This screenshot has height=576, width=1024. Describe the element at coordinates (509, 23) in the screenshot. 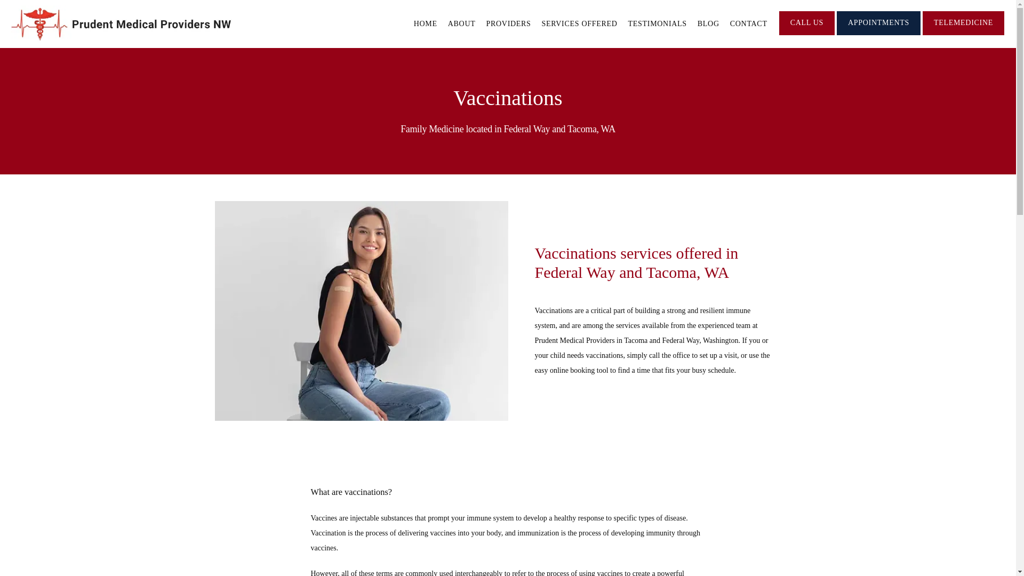

I see `PROVIDERS` at that location.